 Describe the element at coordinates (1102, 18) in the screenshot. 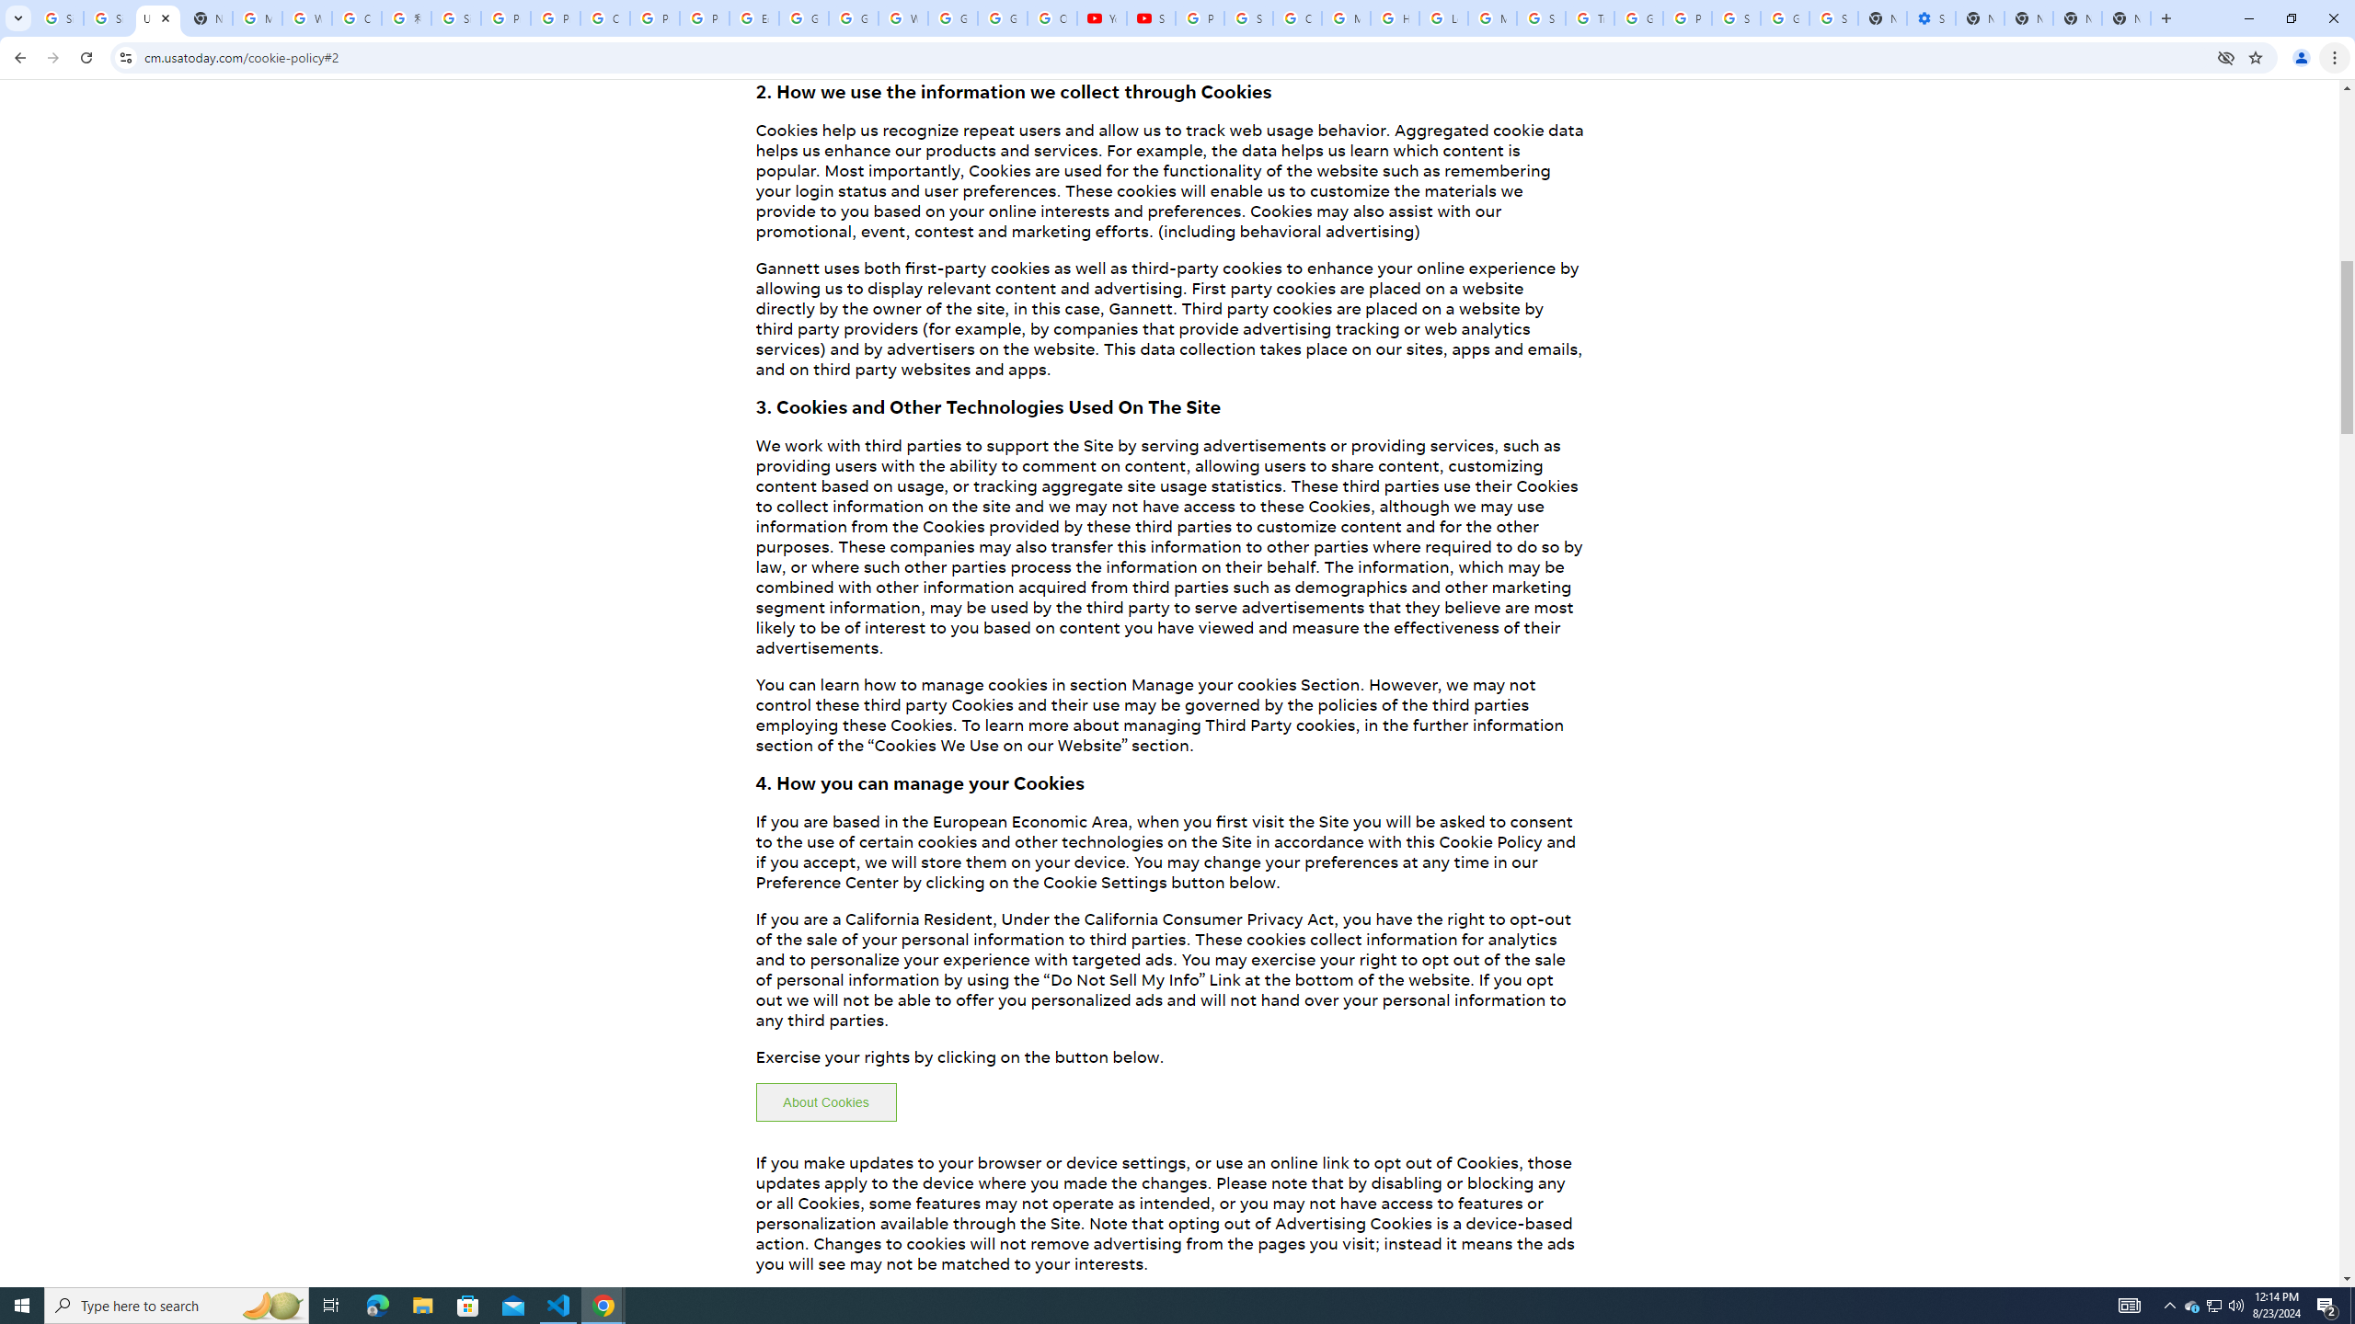

I see `YouTube` at that location.